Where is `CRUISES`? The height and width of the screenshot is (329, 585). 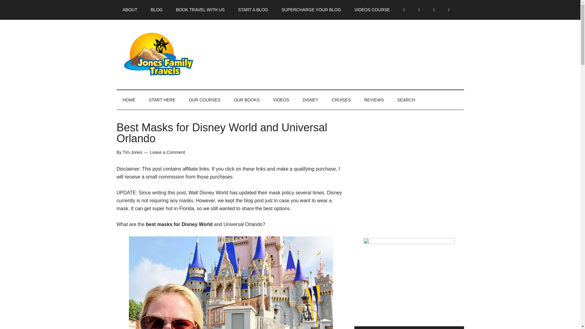 CRUISES is located at coordinates (341, 100).